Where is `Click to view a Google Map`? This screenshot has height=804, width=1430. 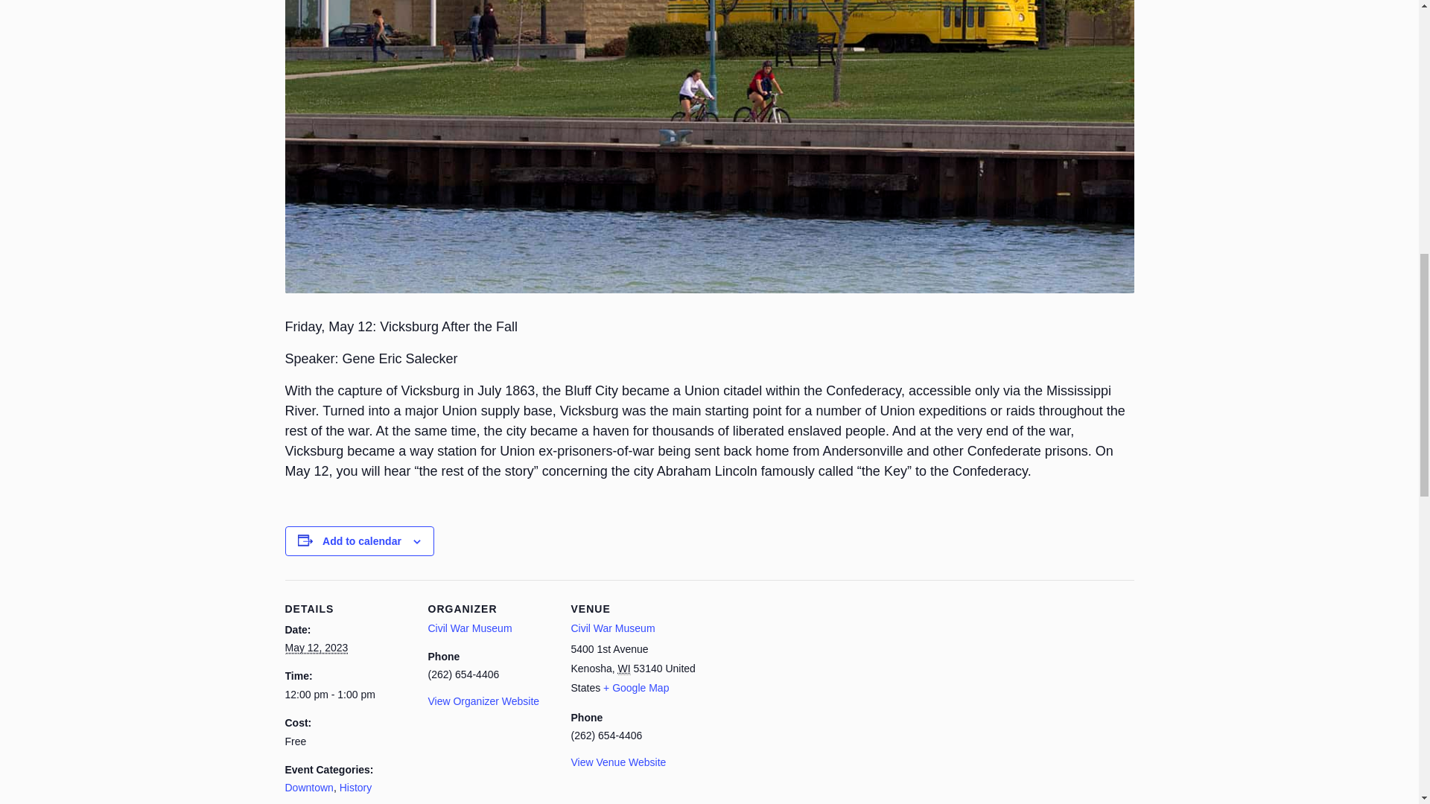 Click to view a Google Map is located at coordinates (636, 688).